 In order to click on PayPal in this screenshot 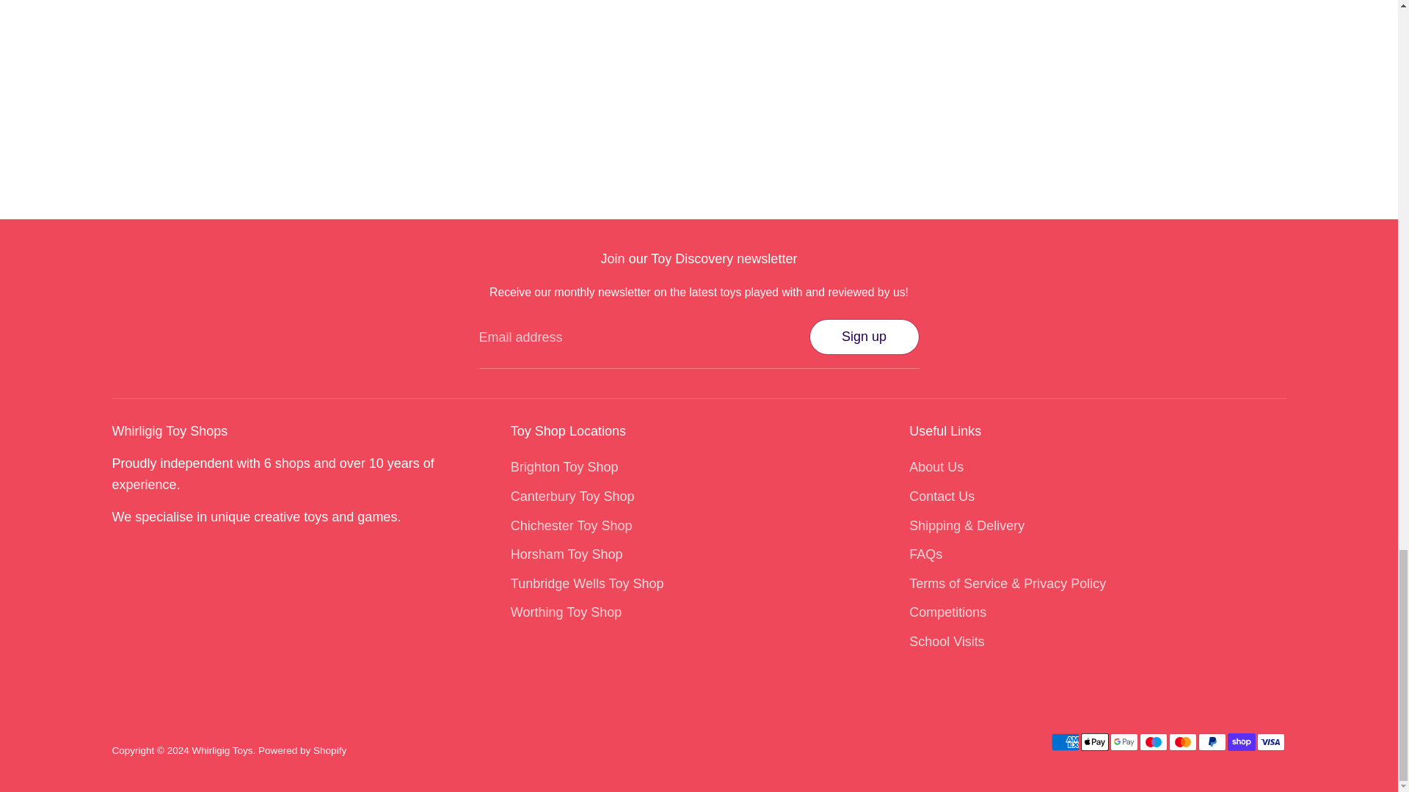, I will do `click(1212, 742)`.